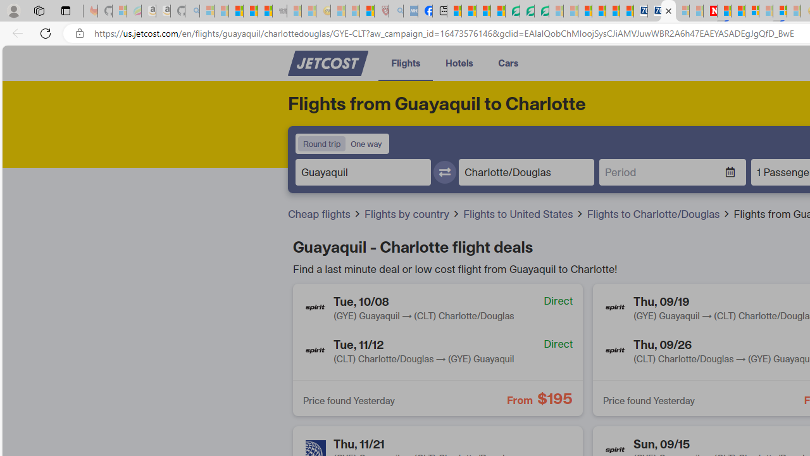 This screenshot has width=810, height=456. I want to click on Class: absolute inset-0, so click(438, 350).